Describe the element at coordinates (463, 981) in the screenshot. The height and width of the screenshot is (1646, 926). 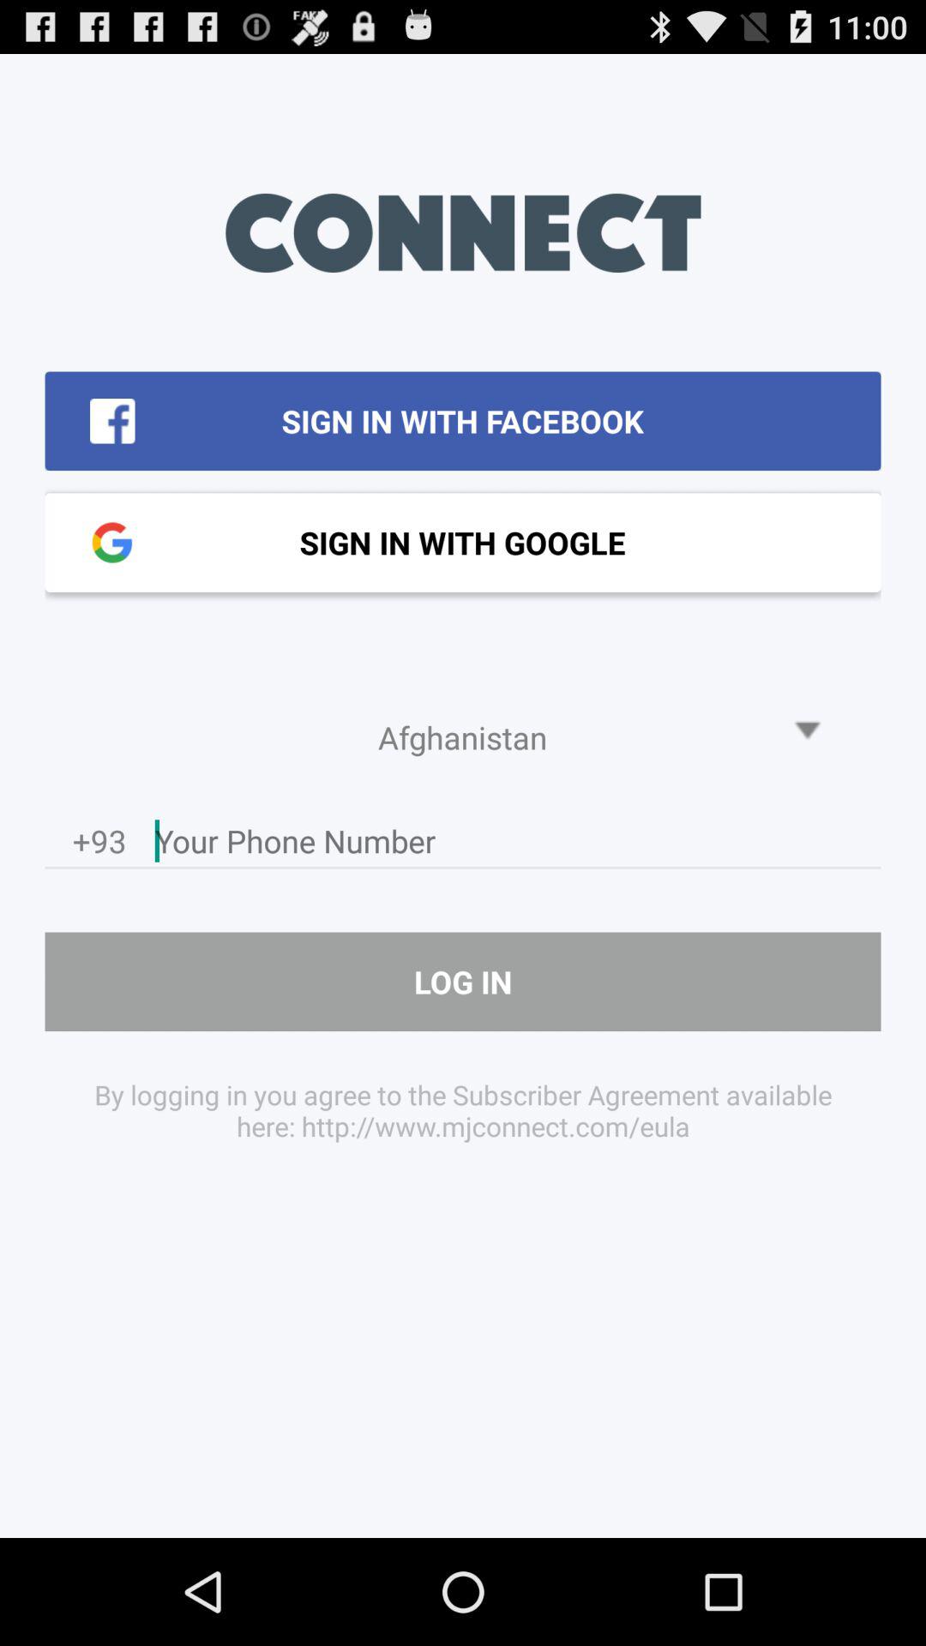
I see `press icon below the +93 icon` at that location.